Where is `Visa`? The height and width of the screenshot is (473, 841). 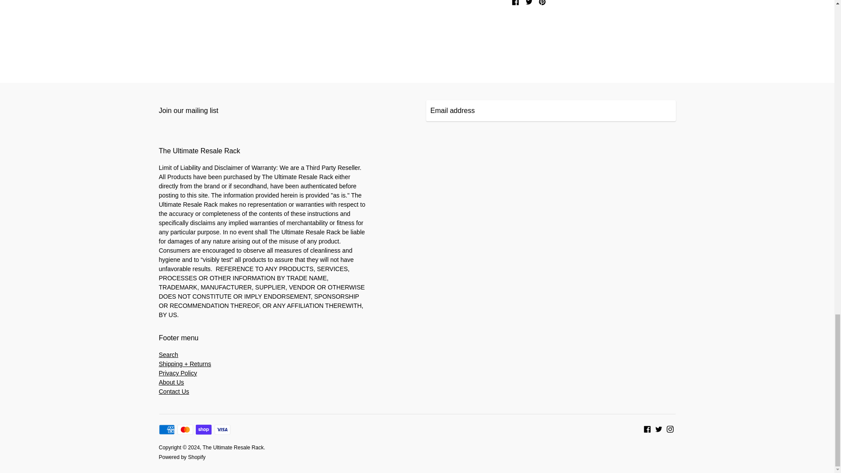
Visa is located at coordinates (223, 429).